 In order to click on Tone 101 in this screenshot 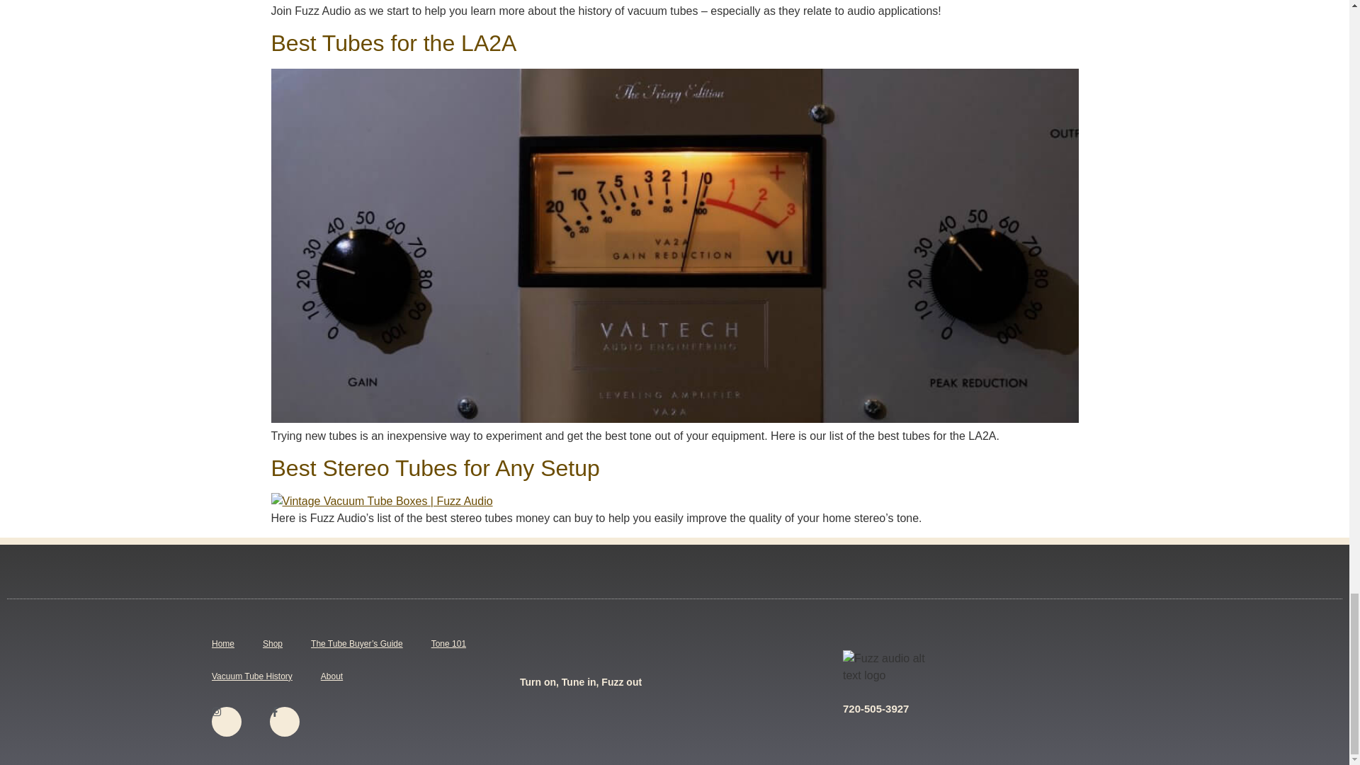, I will do `click(448, 643)`.